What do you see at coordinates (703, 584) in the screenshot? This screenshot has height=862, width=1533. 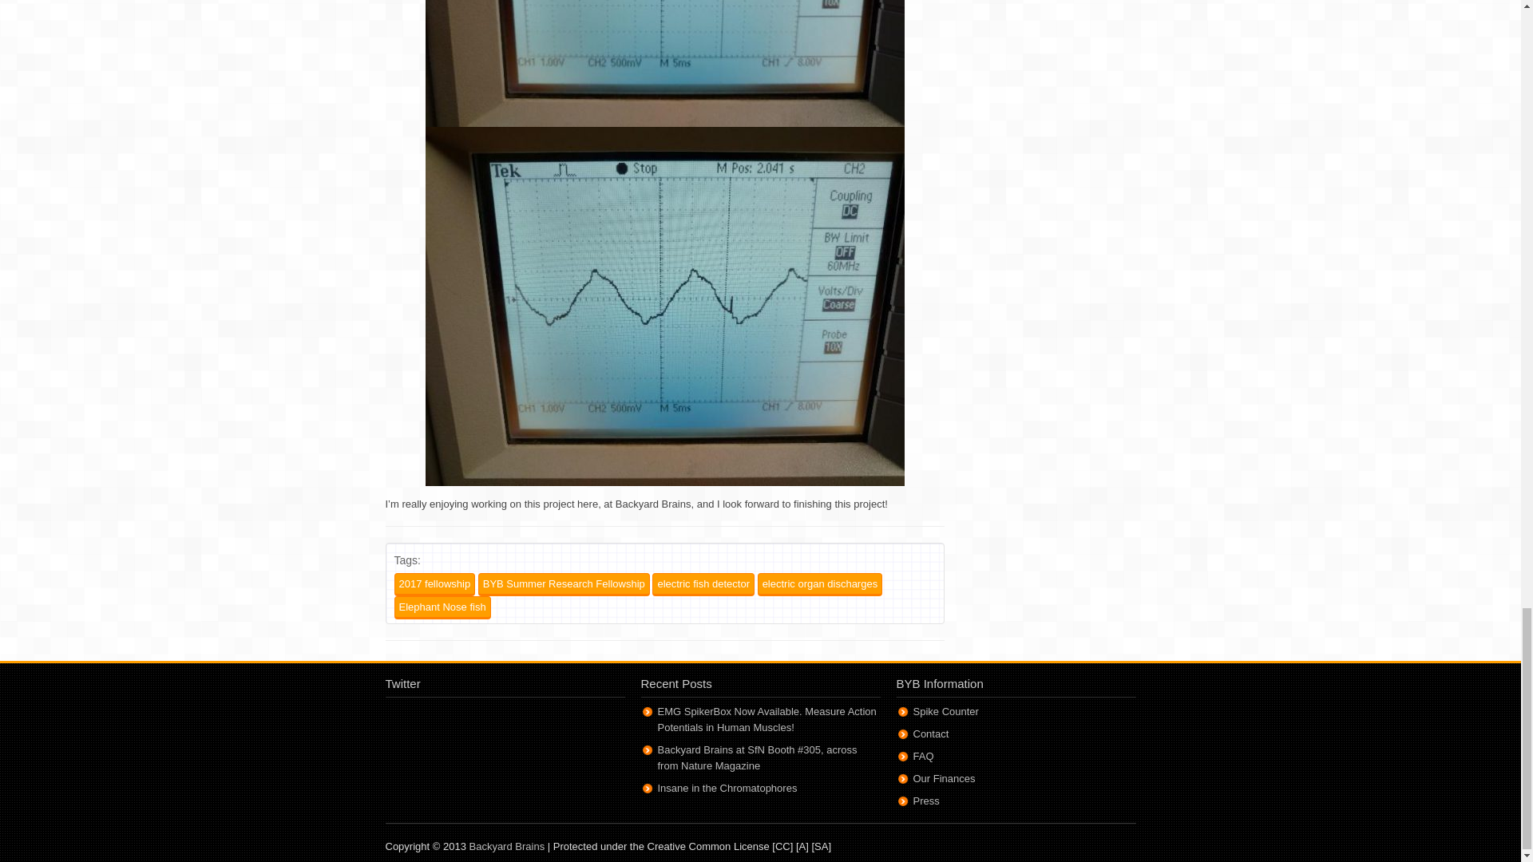 I see `electric fish detector` at bounding box center [703, 584].